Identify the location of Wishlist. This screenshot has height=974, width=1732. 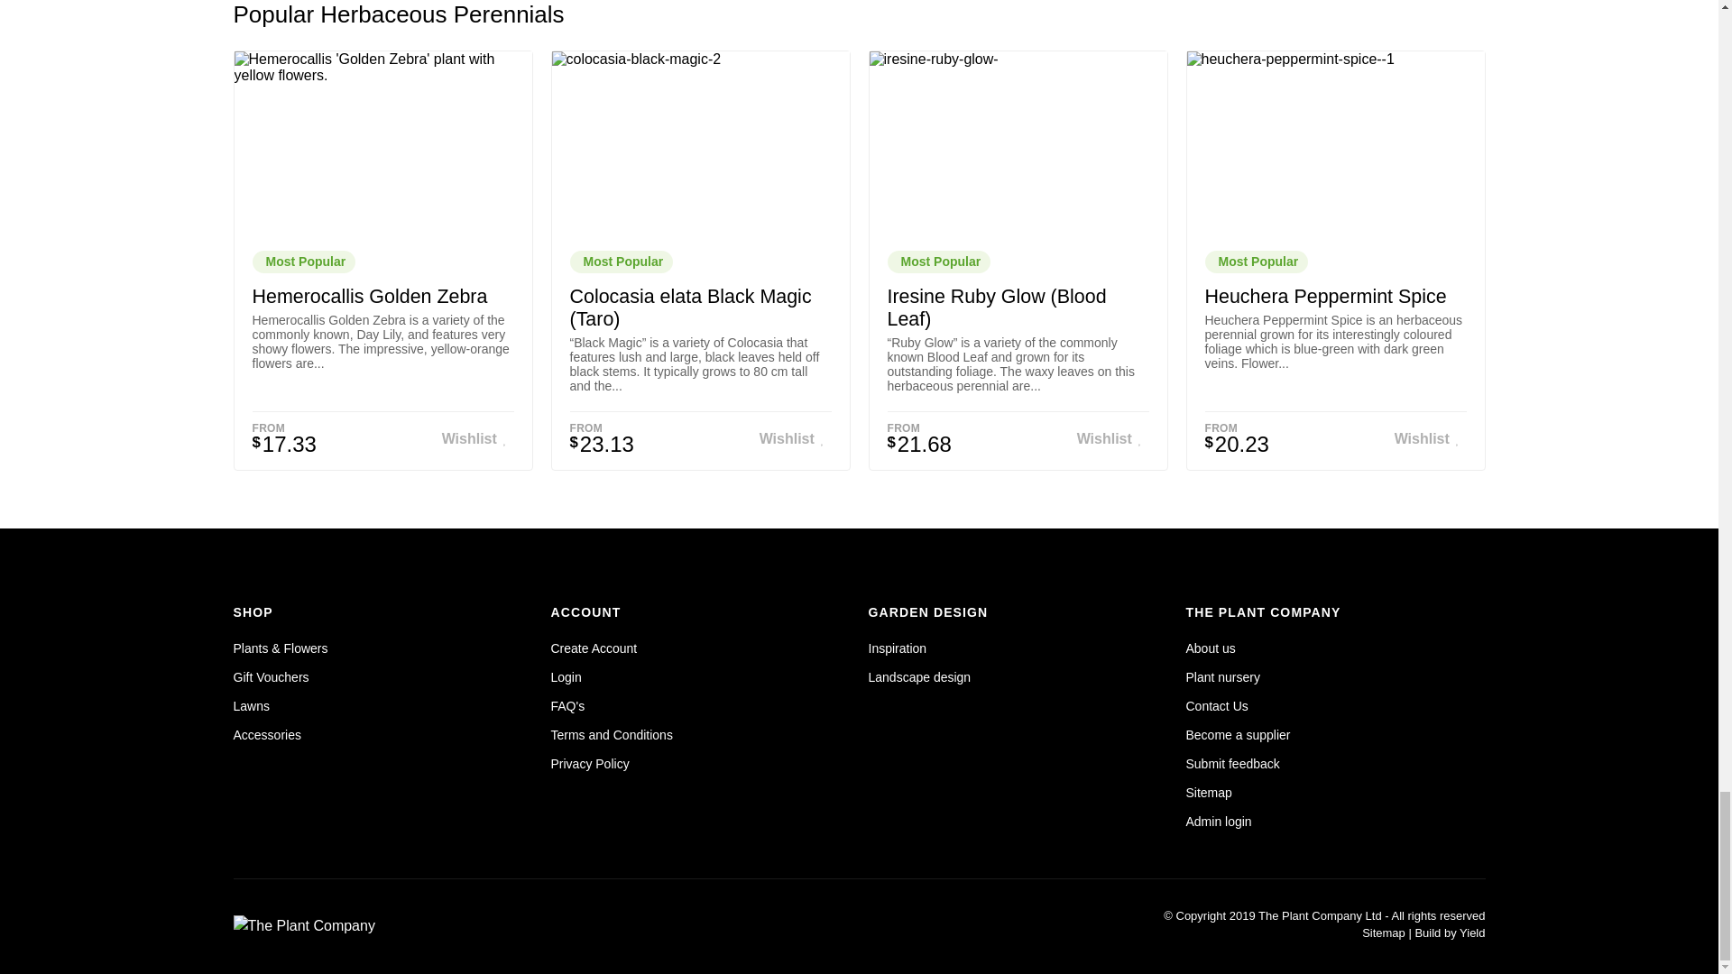
(1431, 438).